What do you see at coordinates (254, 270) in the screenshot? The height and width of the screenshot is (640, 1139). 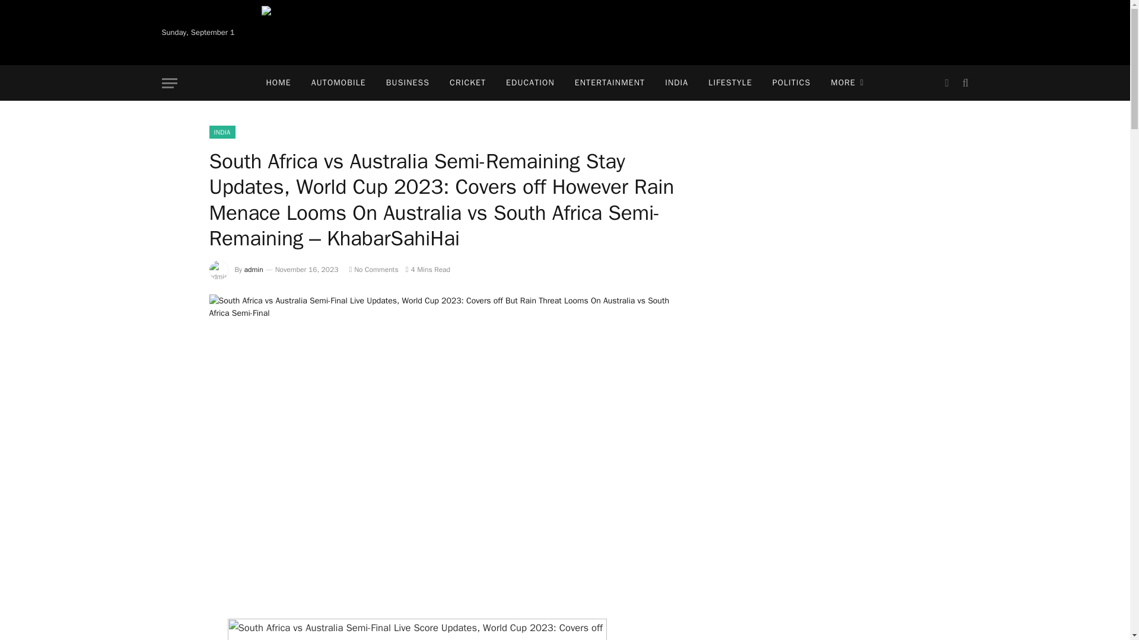 I see `Posts by admin` at bounding box center [254, 270].